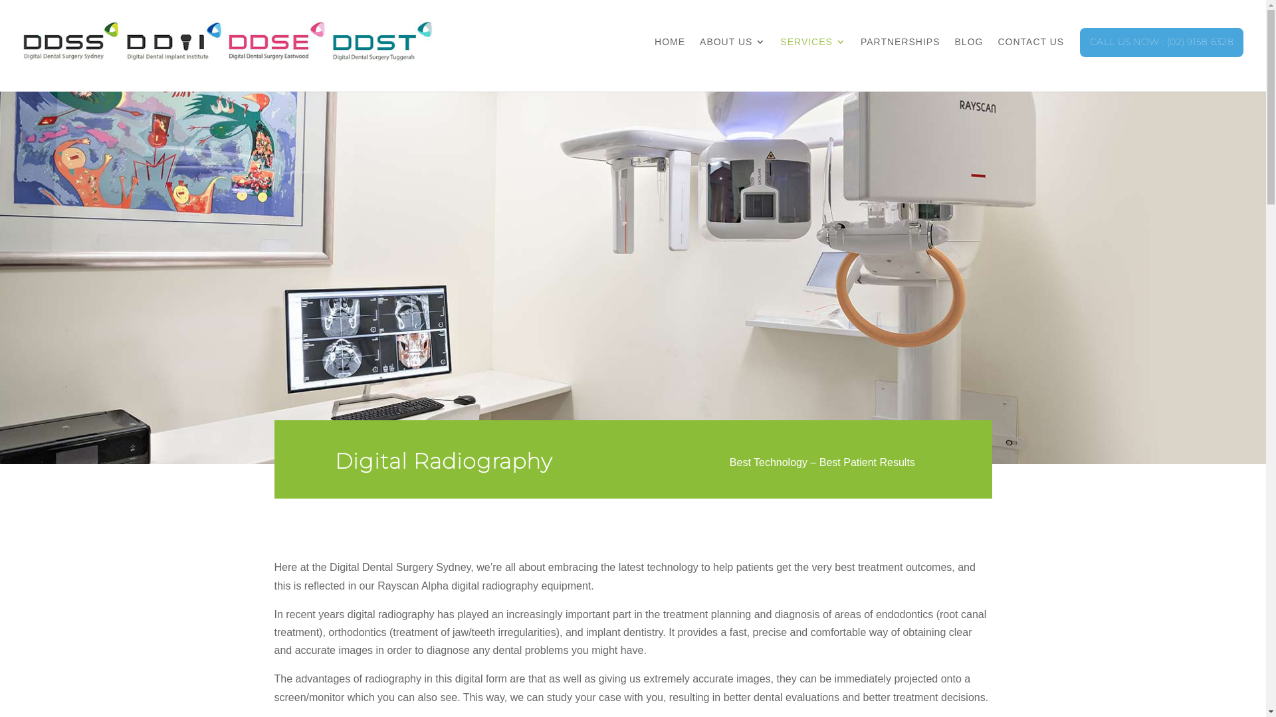 This screenshot has width=1276, height=717. I want to click on HOME, so click(670, 55).